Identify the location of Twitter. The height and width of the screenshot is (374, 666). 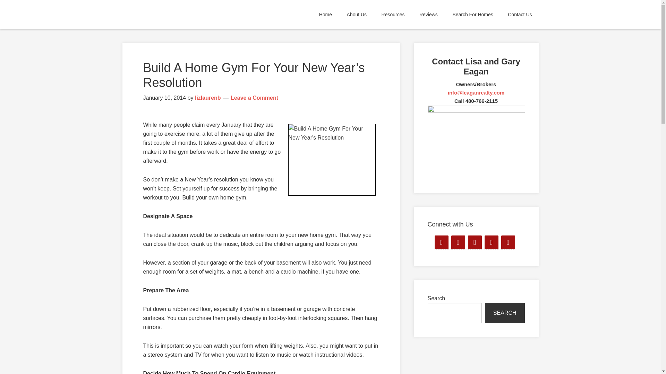
(475, 242).